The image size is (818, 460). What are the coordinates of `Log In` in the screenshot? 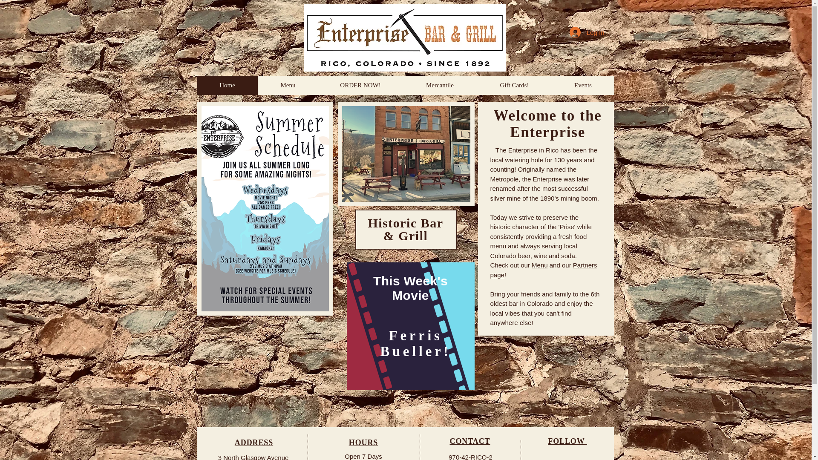 It's located at (587, 32).